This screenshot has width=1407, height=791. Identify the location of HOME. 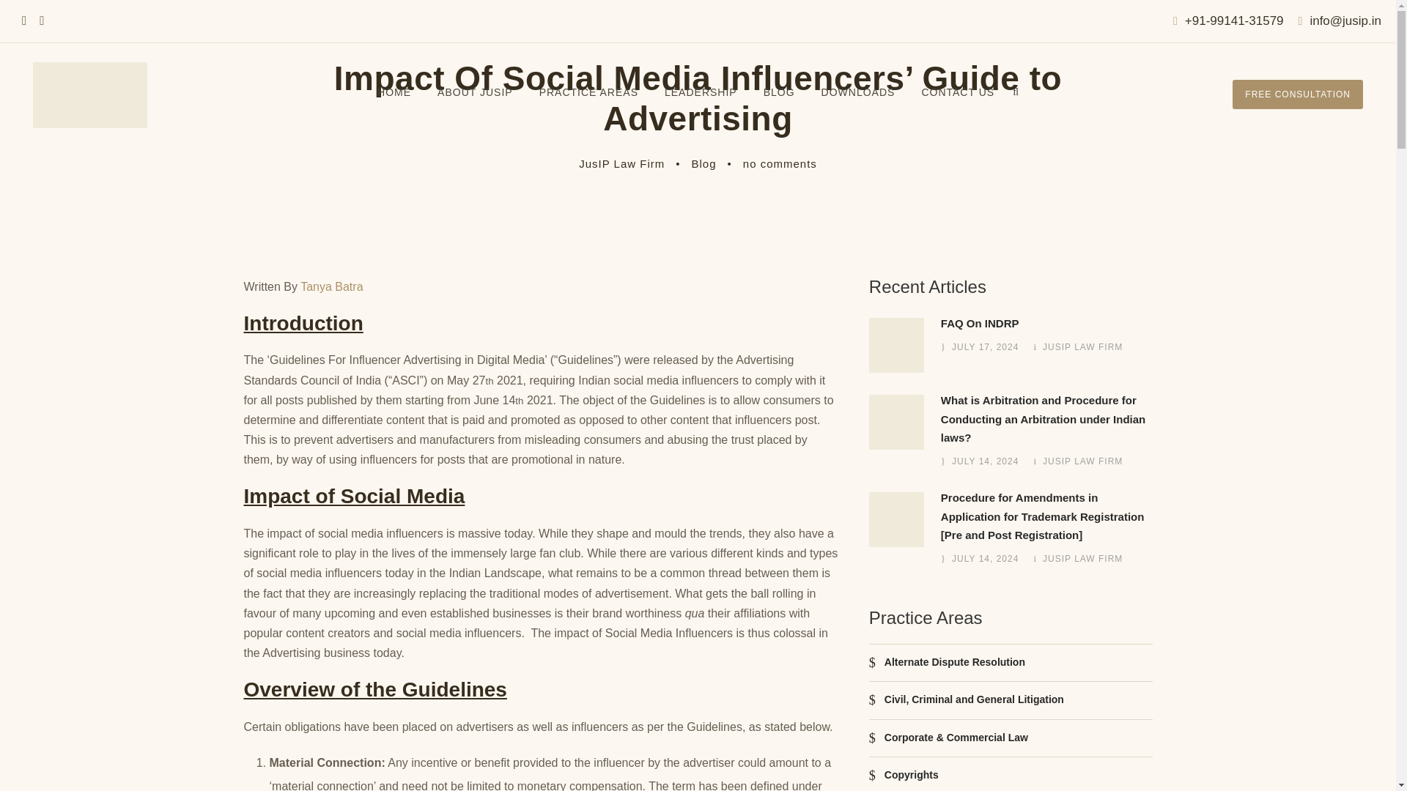
(394, 103).